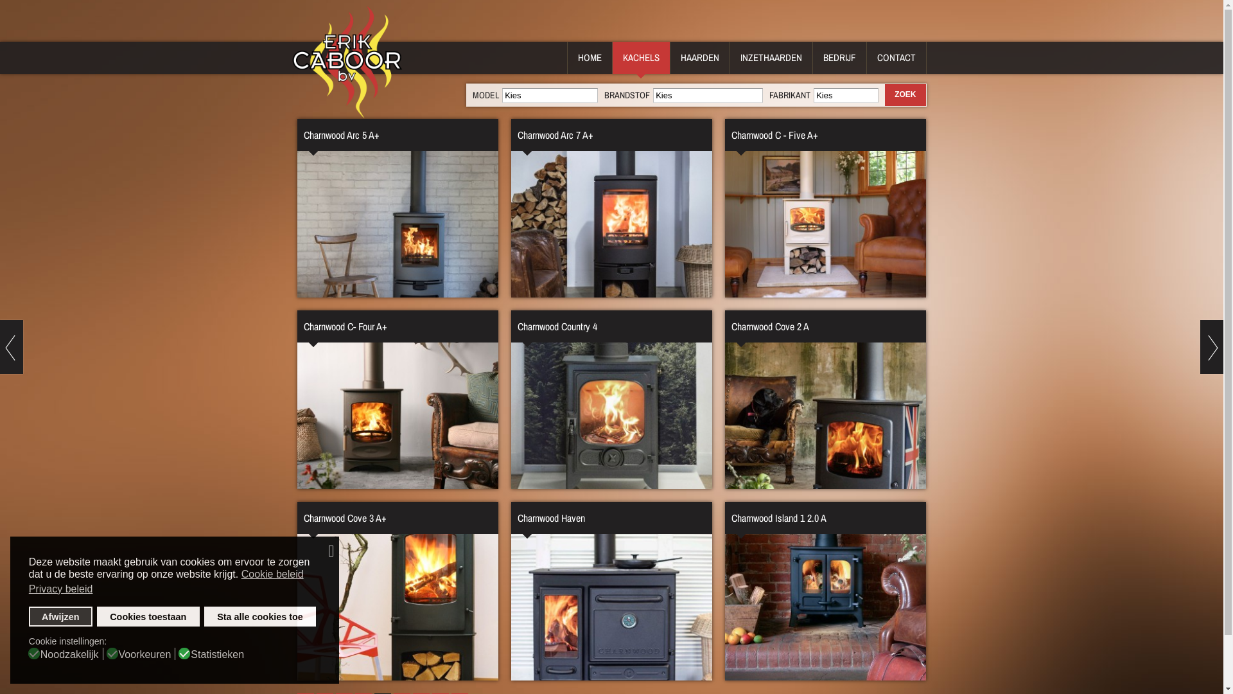  I want to click on CONTACT, so click(896, 58).